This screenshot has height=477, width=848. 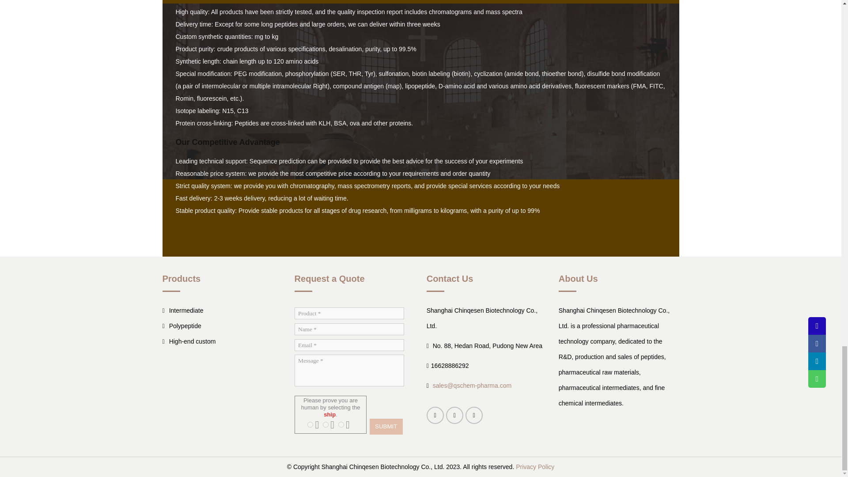 What do you see at coordinates (222, 310) in the screenshot?
I see `Intermediate` at bounding box center [222, 310].